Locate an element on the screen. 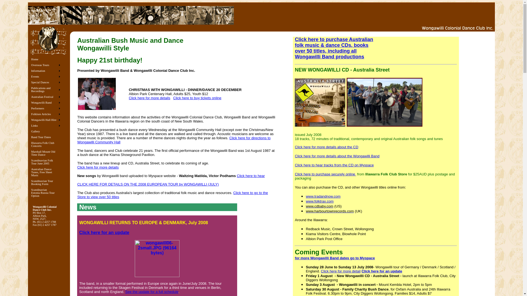 Image resolution: width=527 pixels, height=296 pixels. See the update for a full schedule is located at coordinates (152, 292).